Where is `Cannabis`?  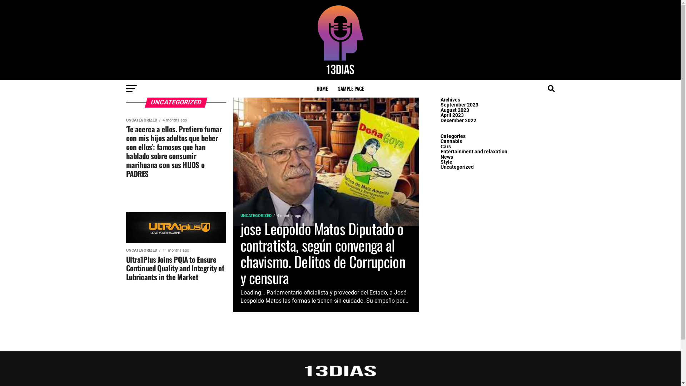 Cannabis is located at coordinates (451, 142).